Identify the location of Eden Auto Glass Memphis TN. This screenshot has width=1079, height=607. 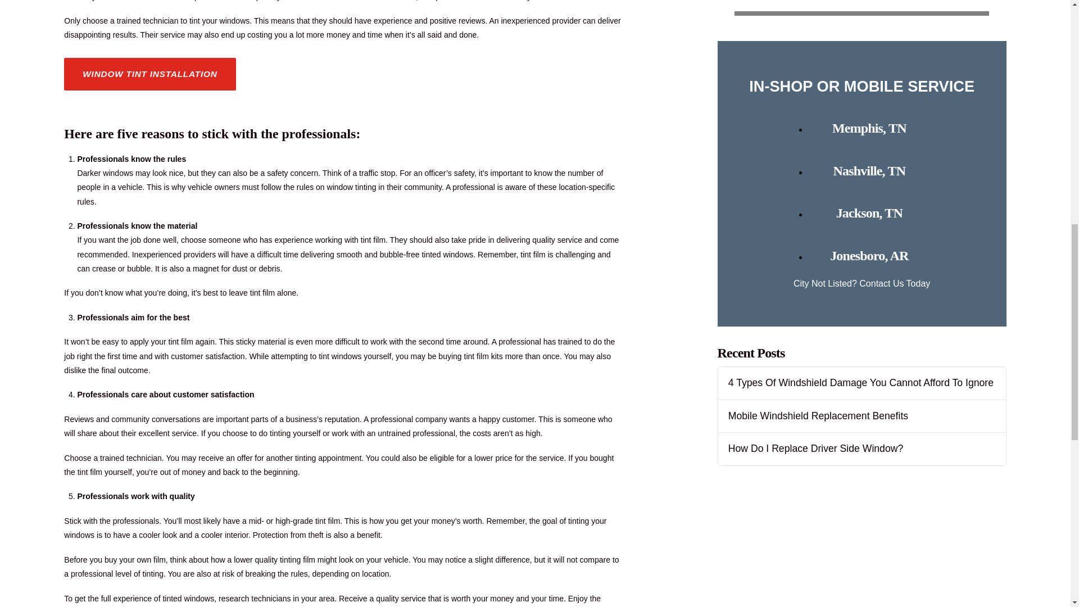
(869, 128).